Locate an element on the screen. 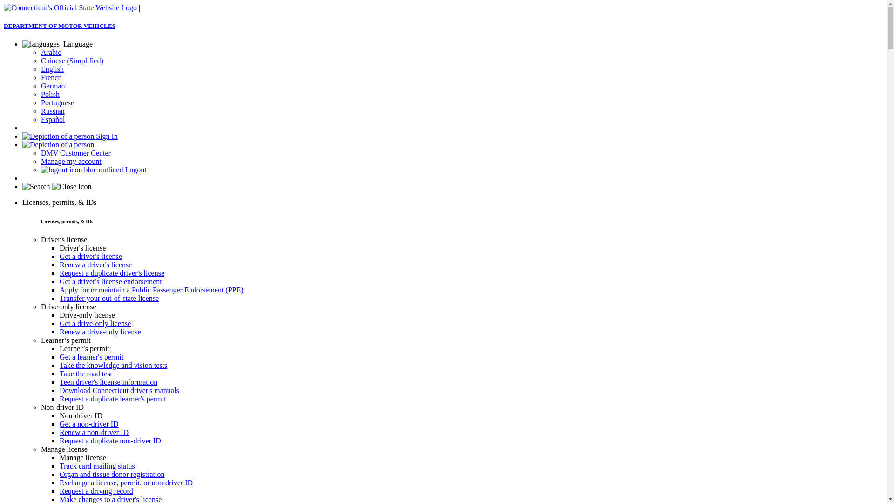 The height and width of the screenshot is (503, 894). Exchange a license, permit, or non-driver ID is located at coordinates (126, 483).